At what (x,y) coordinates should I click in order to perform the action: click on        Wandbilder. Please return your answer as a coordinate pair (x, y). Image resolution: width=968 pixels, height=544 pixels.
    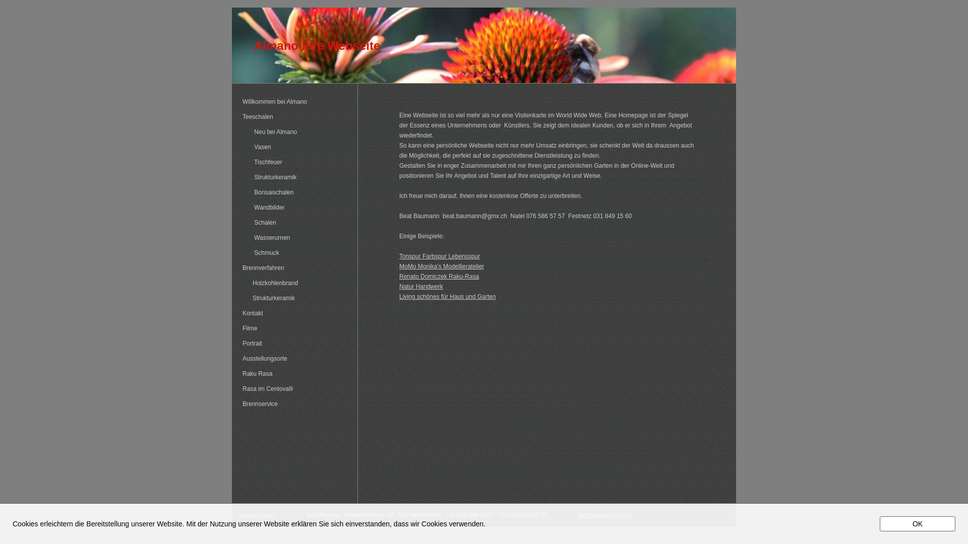
    Looking at the image, I should click on (293, 208).